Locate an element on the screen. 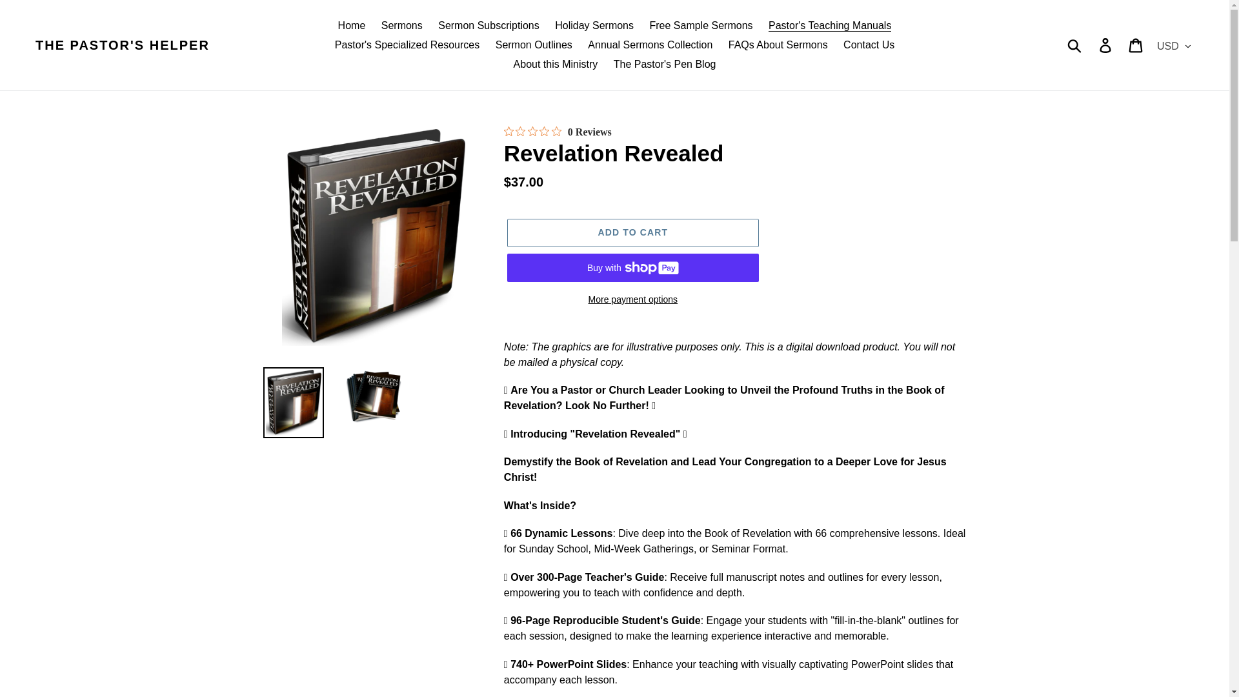 The image size is (1239, 697). About this Ministry is located at coordinates (555, 65).